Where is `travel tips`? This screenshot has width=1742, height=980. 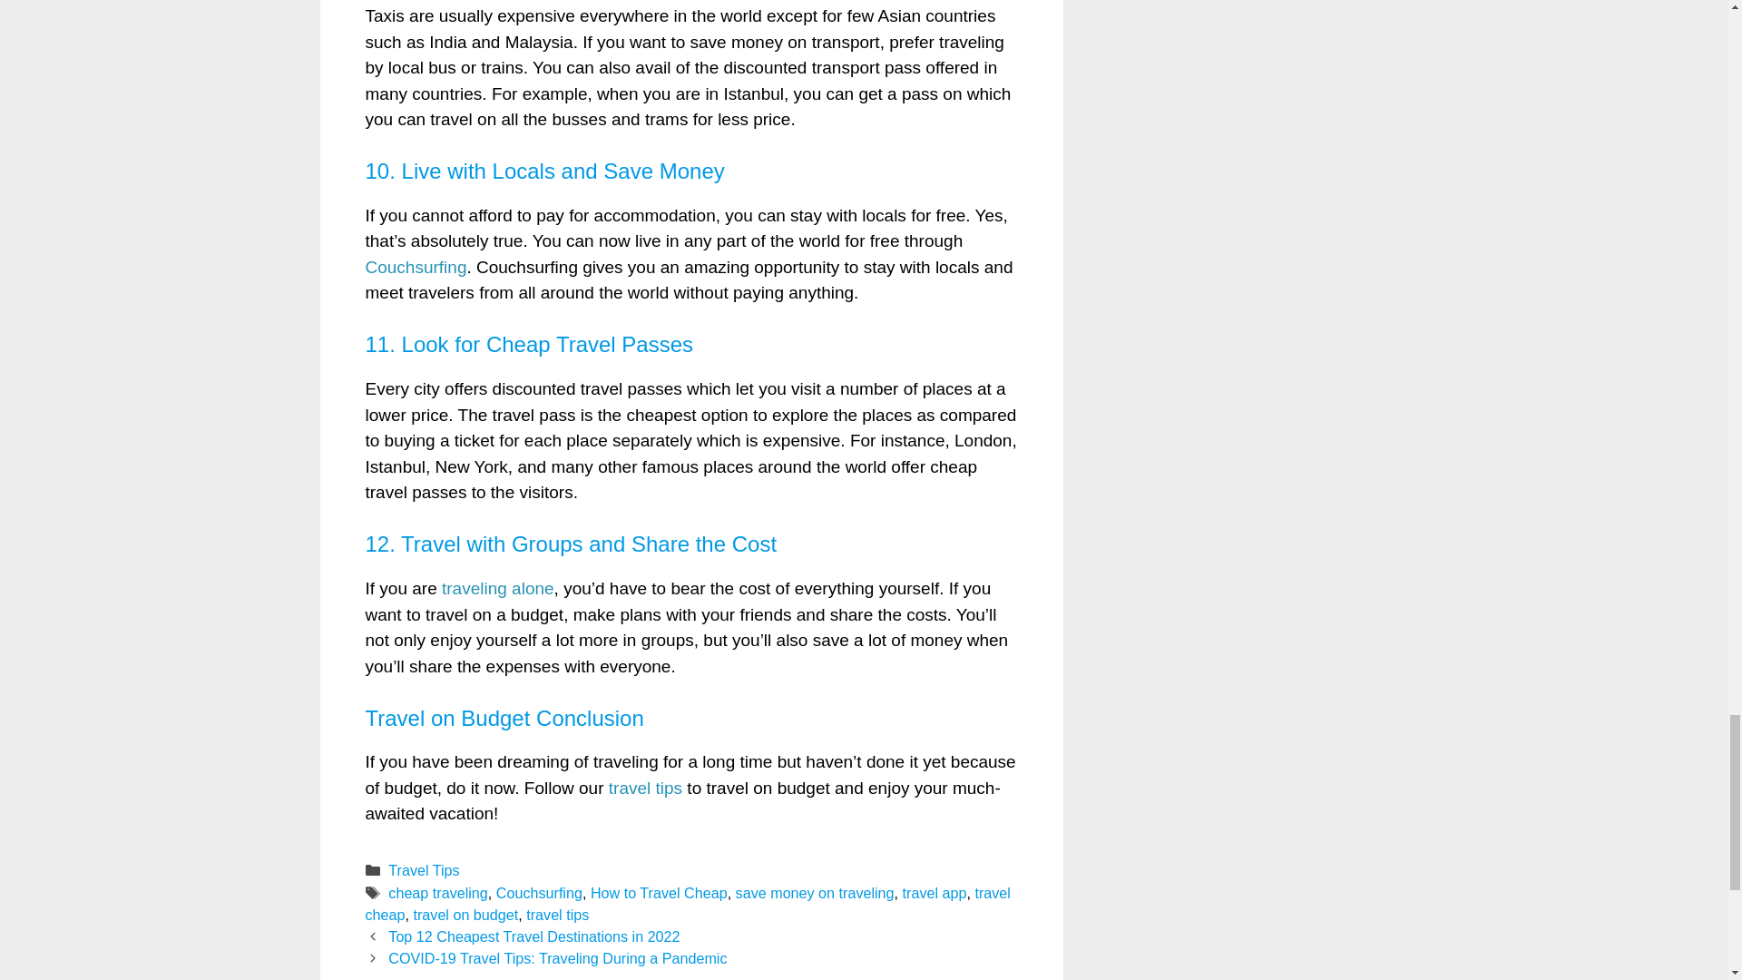 travel tips is located at coordinates (645, 788).